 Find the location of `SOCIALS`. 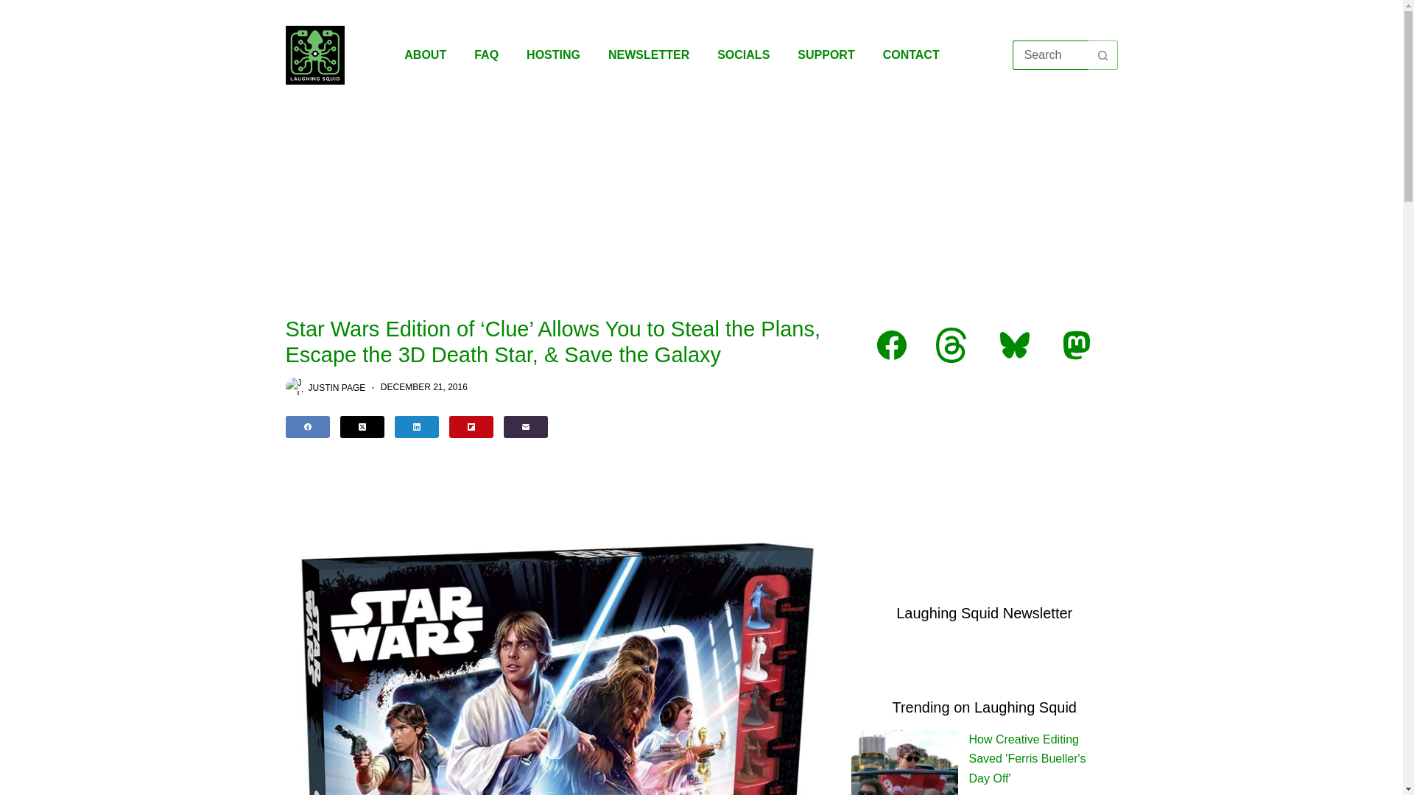

SOCIALS is located at coordinates (742, 54).